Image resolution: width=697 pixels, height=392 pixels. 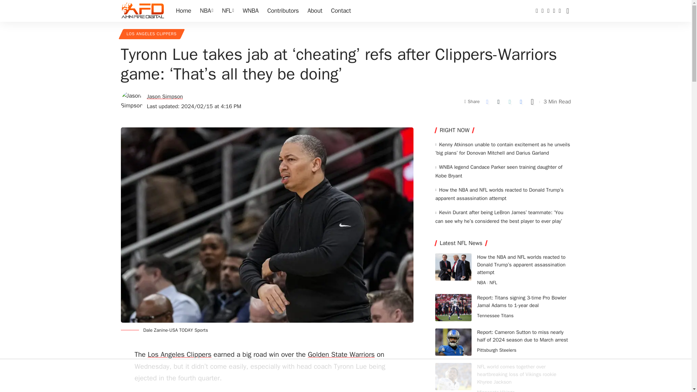 I want to click on Home, so click(x=183, y=11).